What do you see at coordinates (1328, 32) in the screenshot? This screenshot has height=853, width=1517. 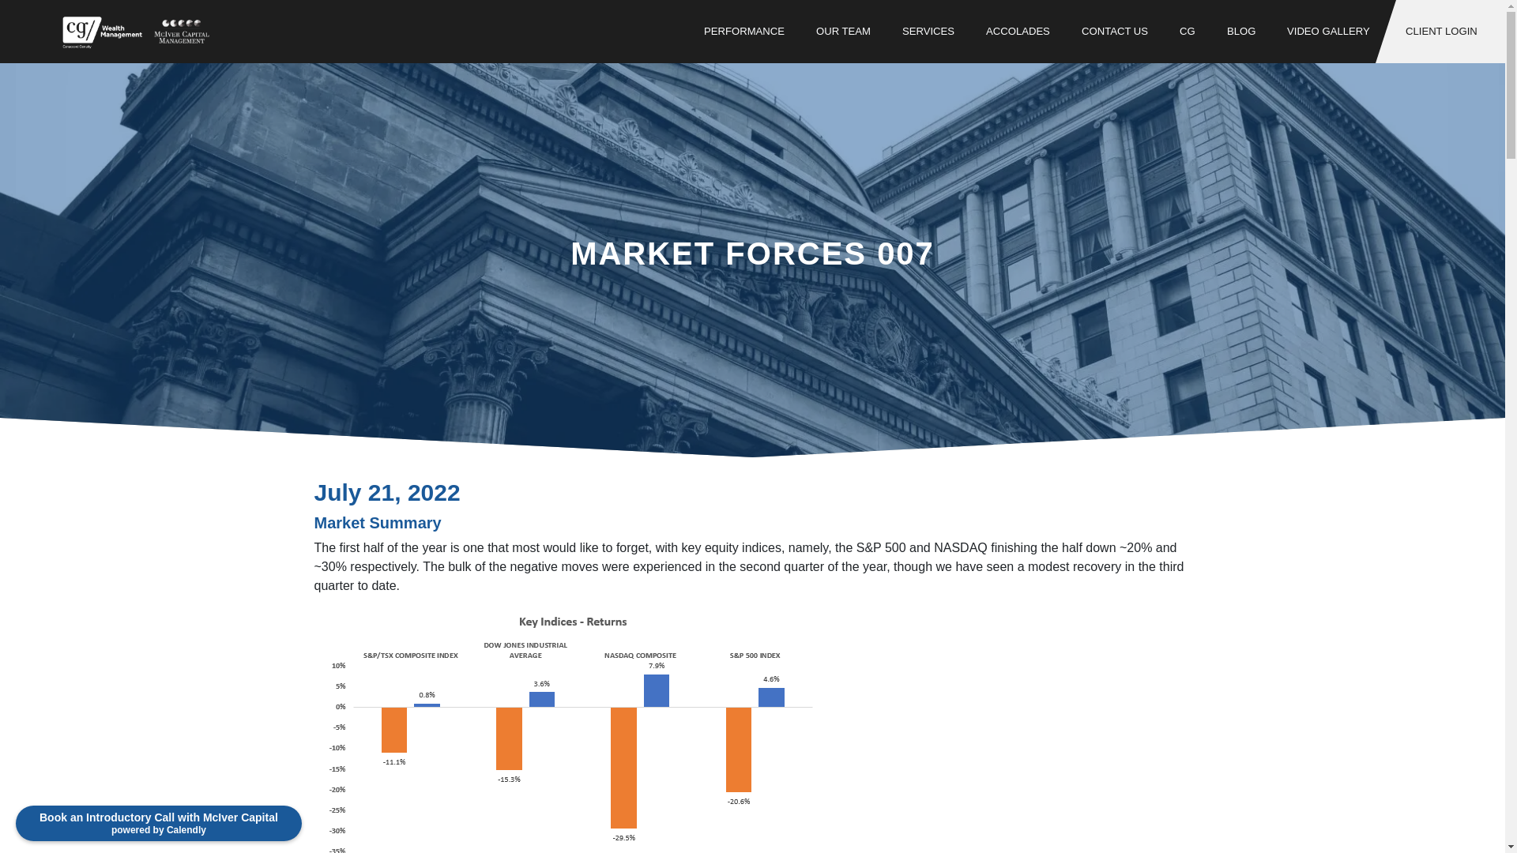 I see `VIDEO GALLERY` at bounding box center [1328, 32].